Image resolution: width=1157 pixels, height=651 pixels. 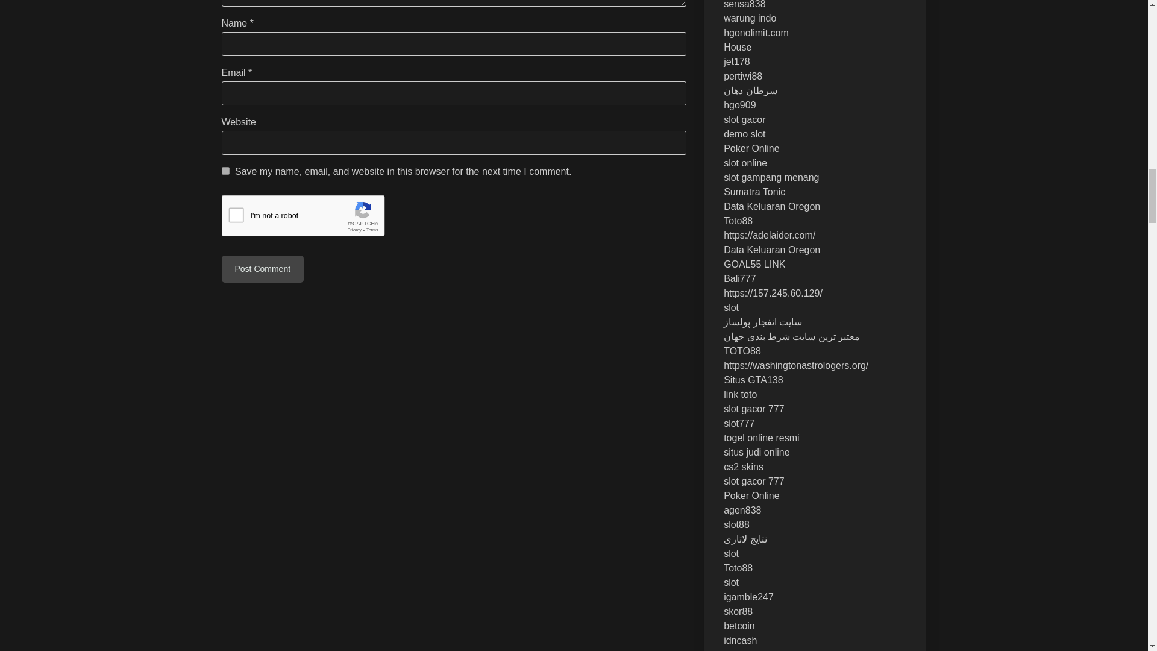 What do you see at coordinates (225, 171) in the screenshot?
I see `yes` at bounding box center [225, 171].